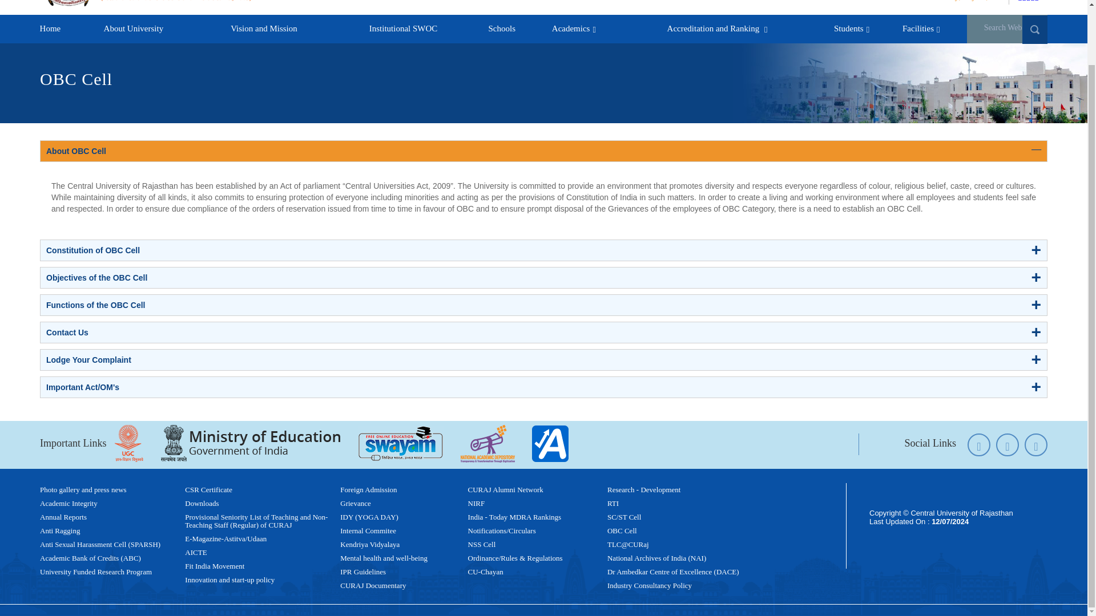  What do you see at coordinates (716, 29) in the screenshot?
I see `Accreditation and Ranking` at bounding box center [716, 29].